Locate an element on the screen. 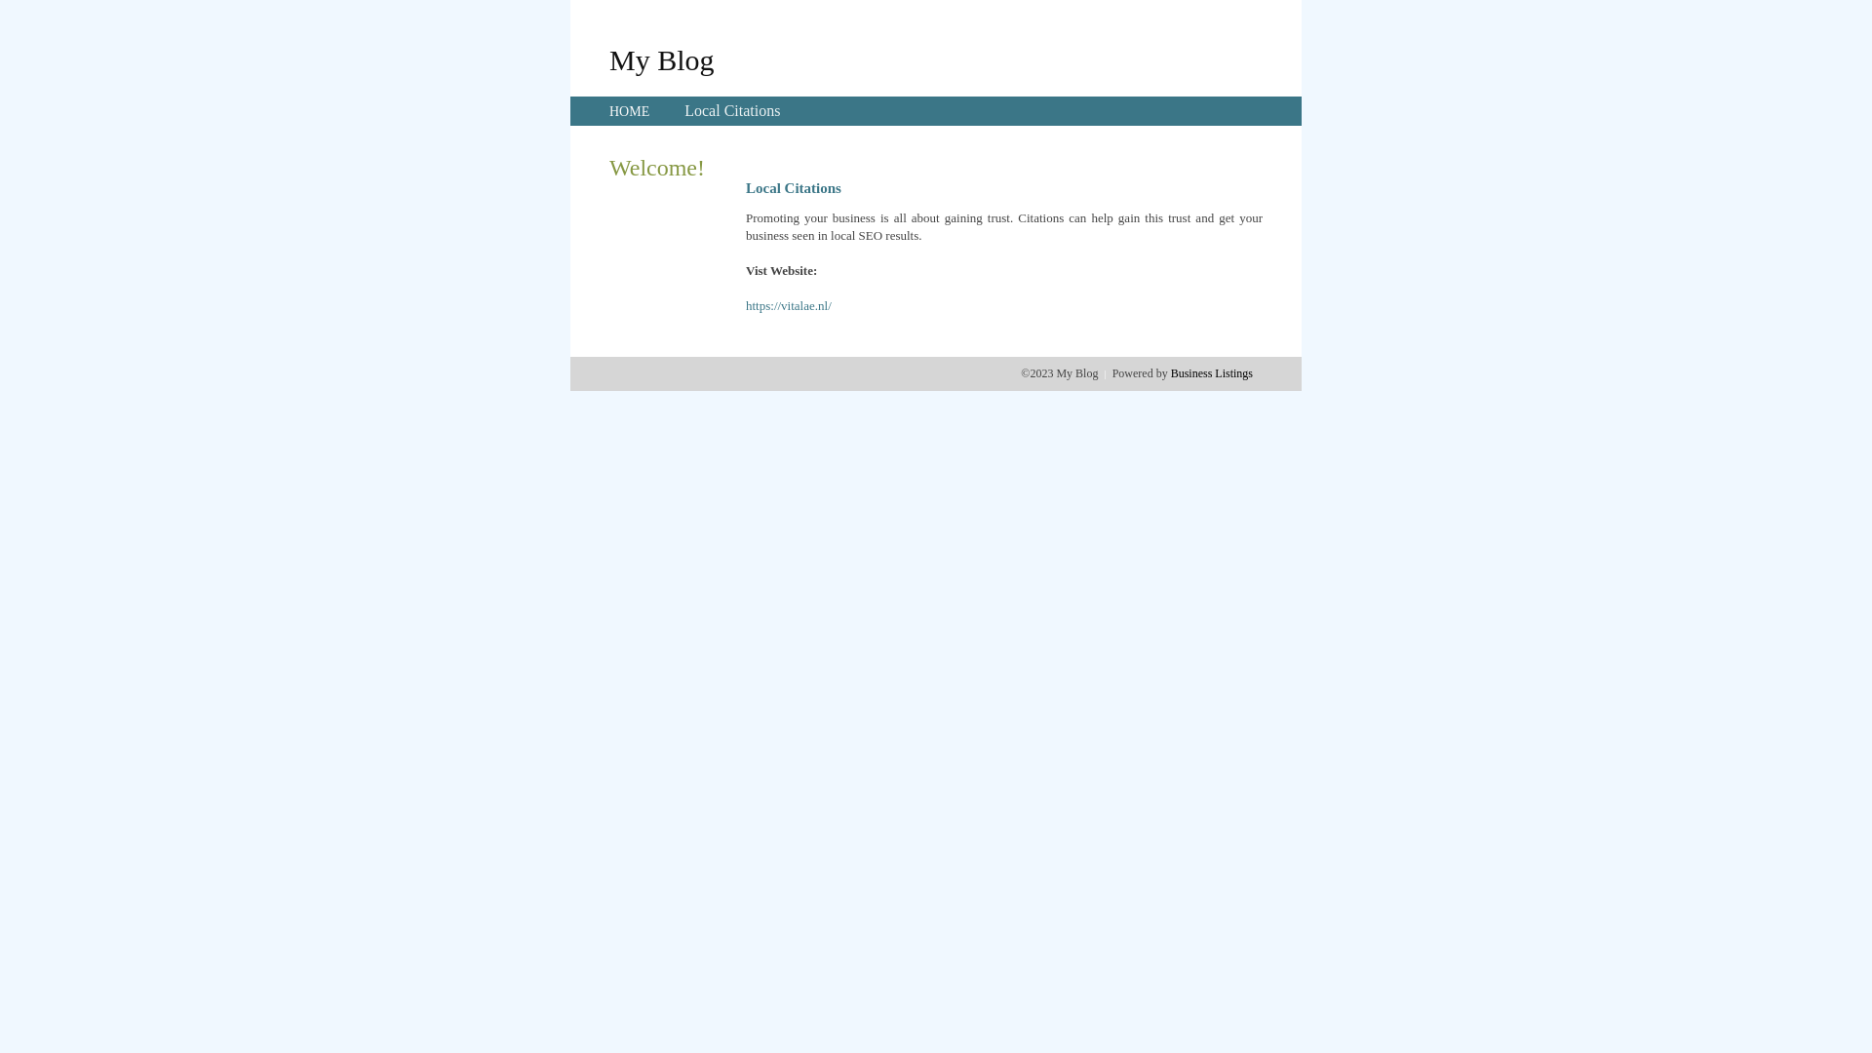 The image size is (1872, 1053). https://vitalae.nl/ is located at coordinates (789, 306).